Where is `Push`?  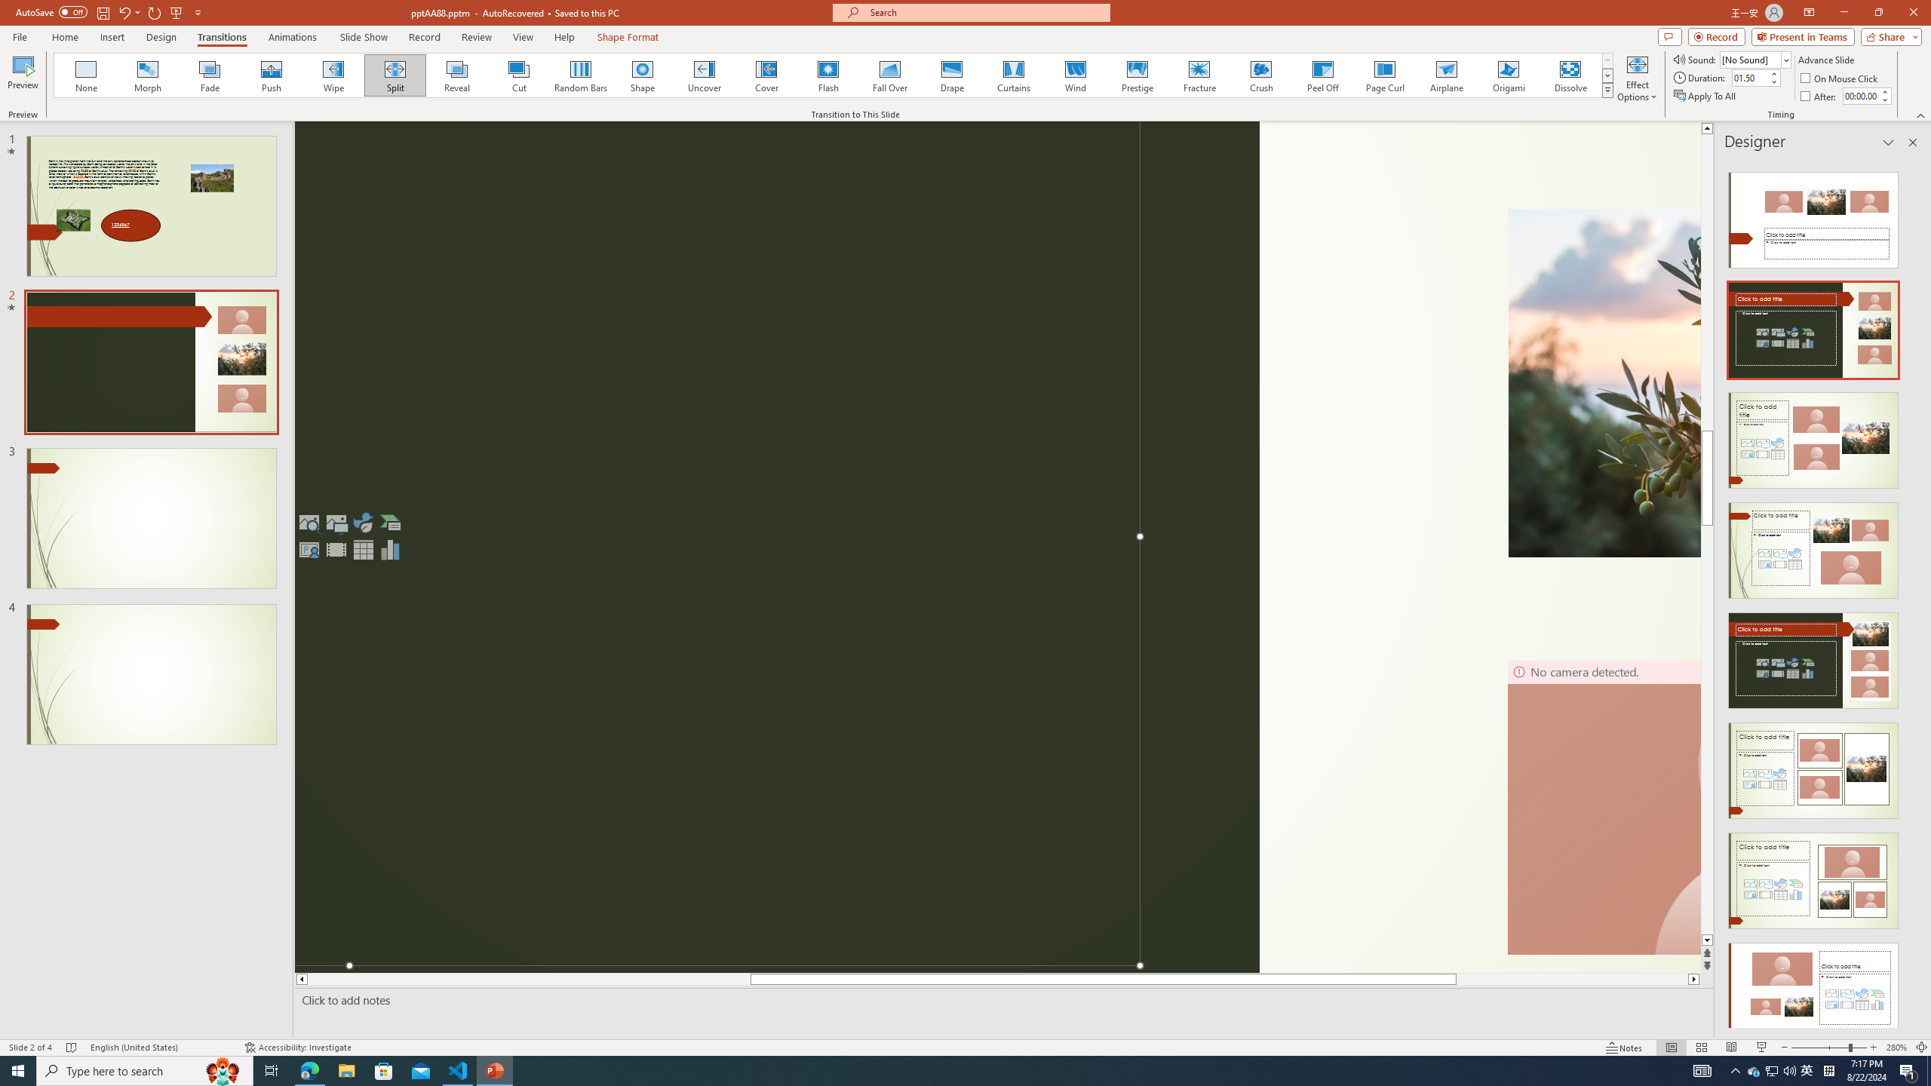
Push is located at coordinates (272, 75).